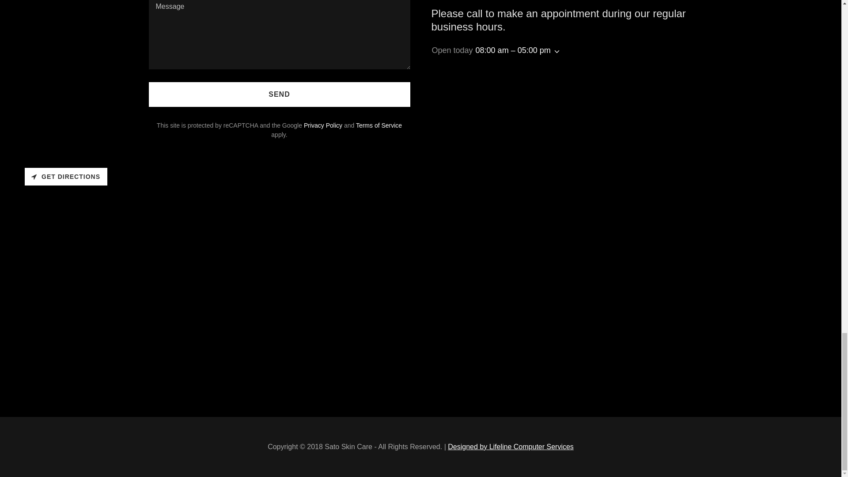 Image resolution: width=848 pixels, height=477 pixels. I want to click on Terms of Service, so click(379, 125).